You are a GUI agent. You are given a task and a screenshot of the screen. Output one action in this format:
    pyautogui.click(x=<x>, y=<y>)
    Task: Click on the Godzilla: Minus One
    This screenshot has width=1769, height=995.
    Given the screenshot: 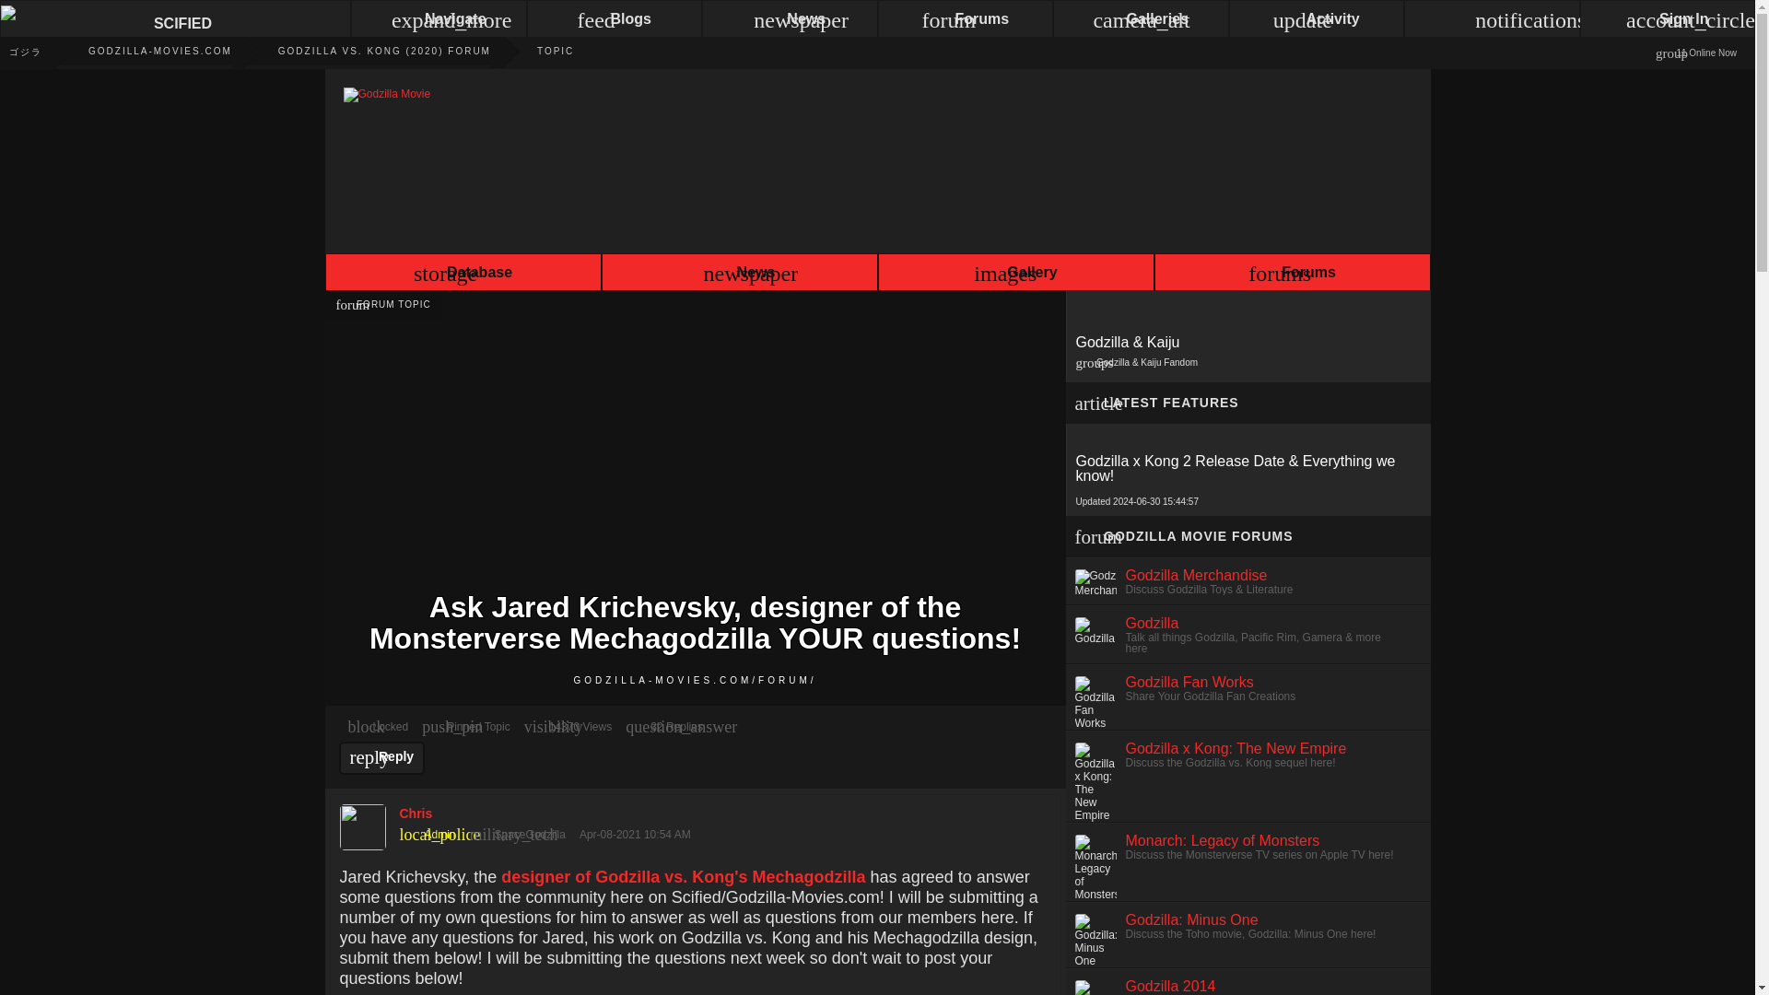 What is the action you would take?
    pyautogui.click(x=1191, y=919)
    